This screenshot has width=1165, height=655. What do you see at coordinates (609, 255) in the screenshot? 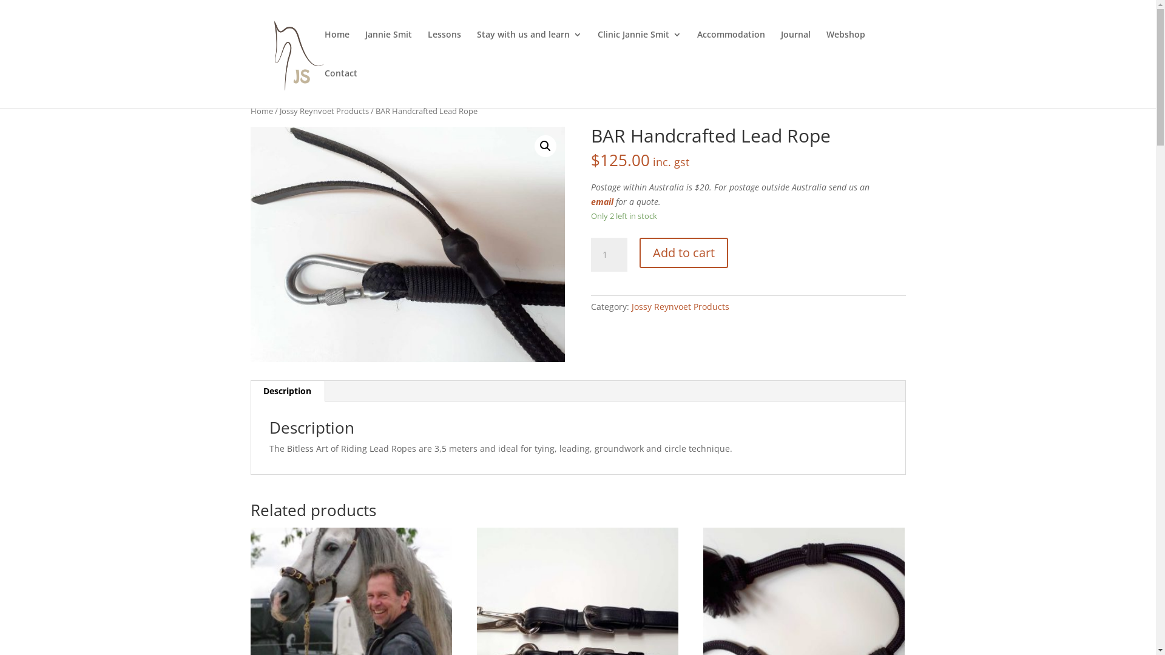
I see `Qty` at bounding box center [609, 255].